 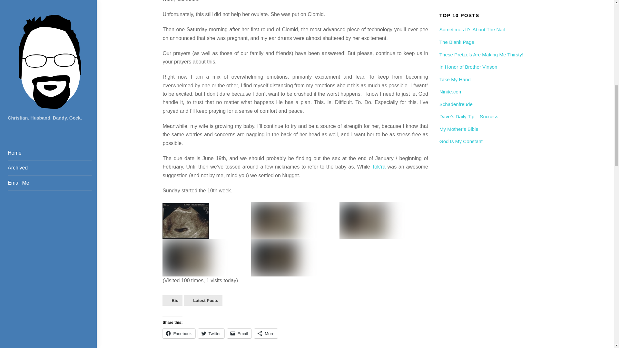 What do you see at coordinates (266, 333) in the screenshot?
I see `More` at bounding box center [266, 333].